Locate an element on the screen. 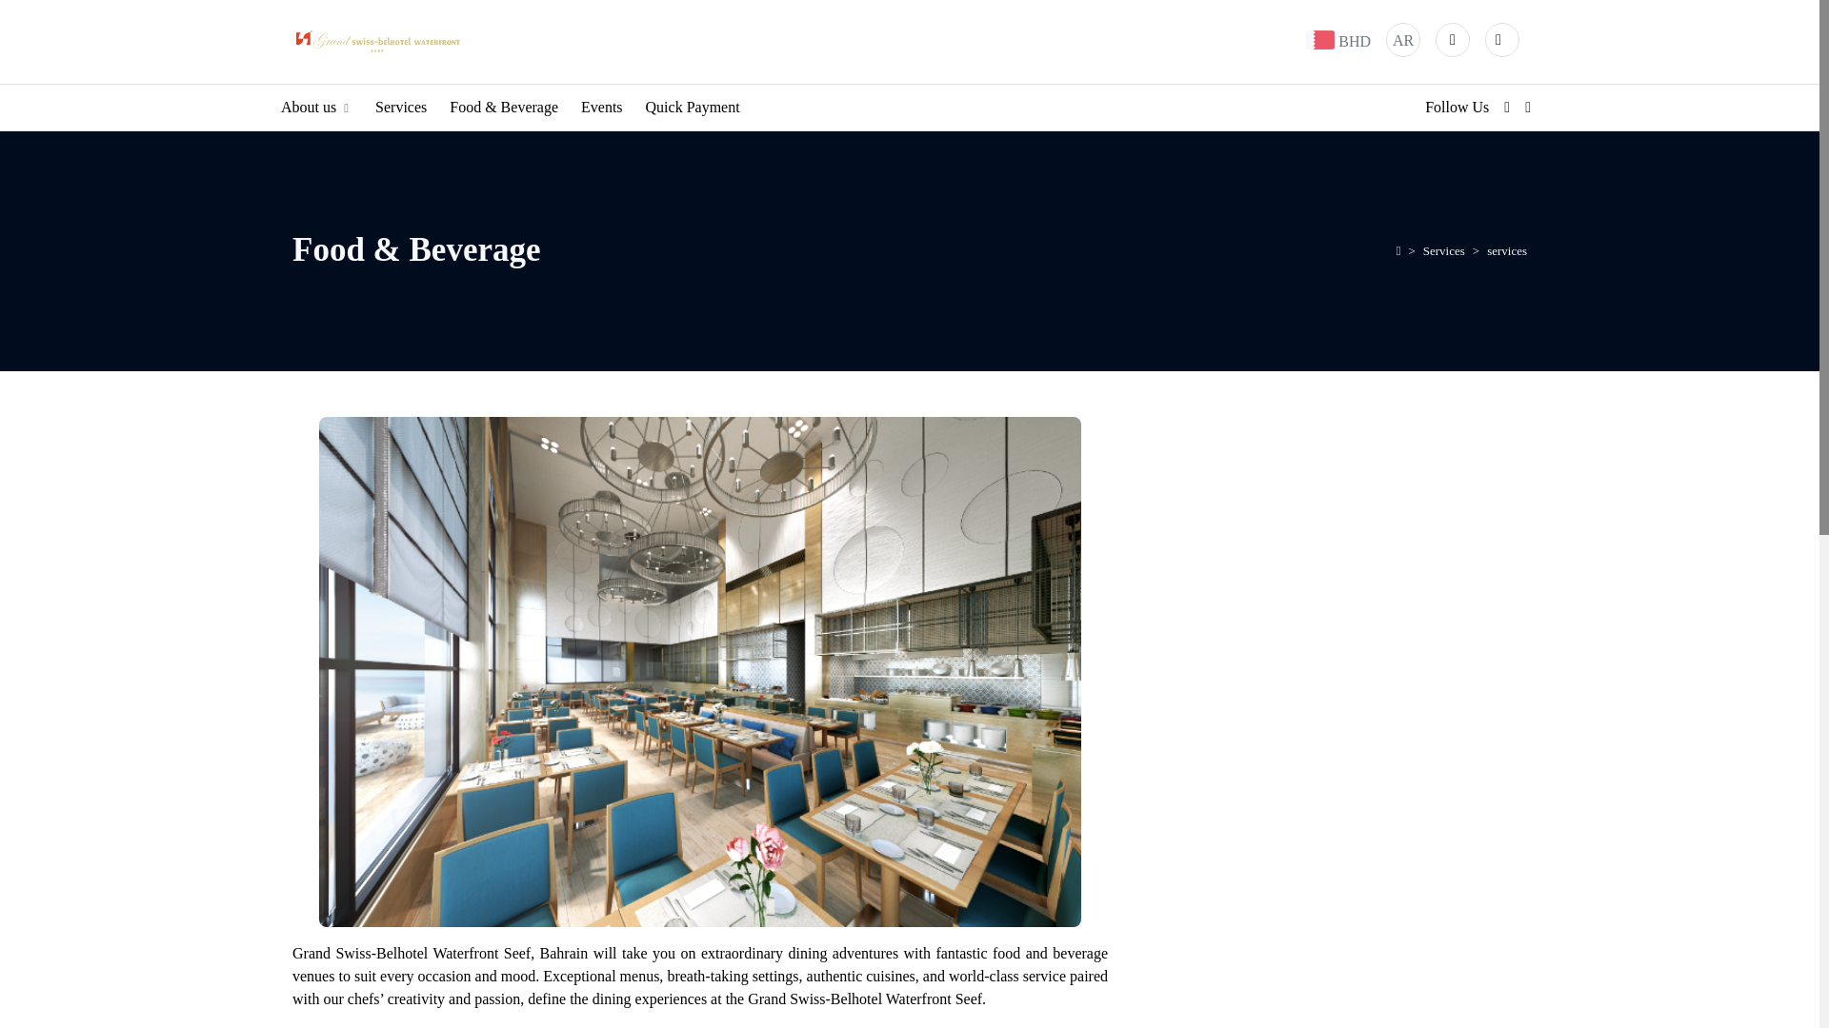 The image size is (1829, 1028). AR is located at coordinates (1402, 40).